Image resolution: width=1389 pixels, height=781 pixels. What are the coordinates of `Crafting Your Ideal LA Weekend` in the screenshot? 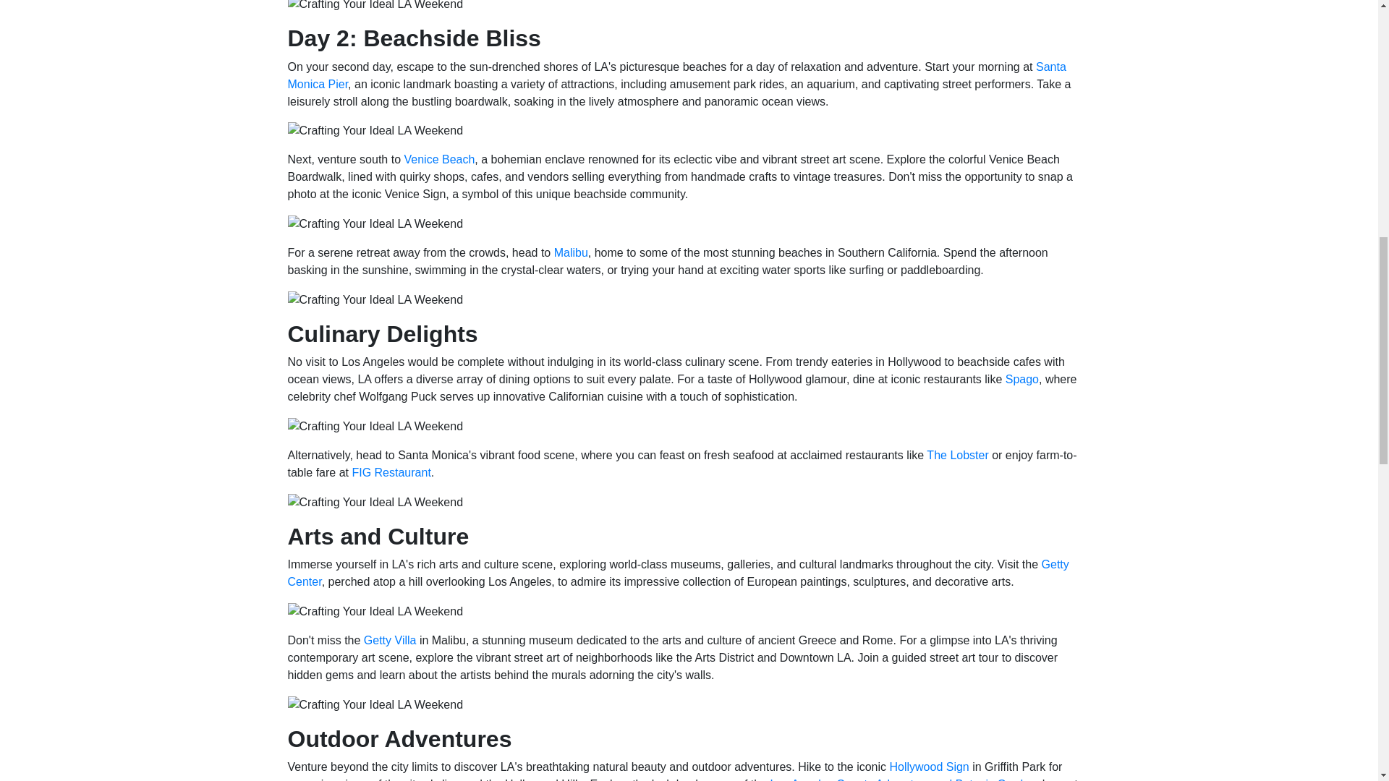 It's located at (375, 130).